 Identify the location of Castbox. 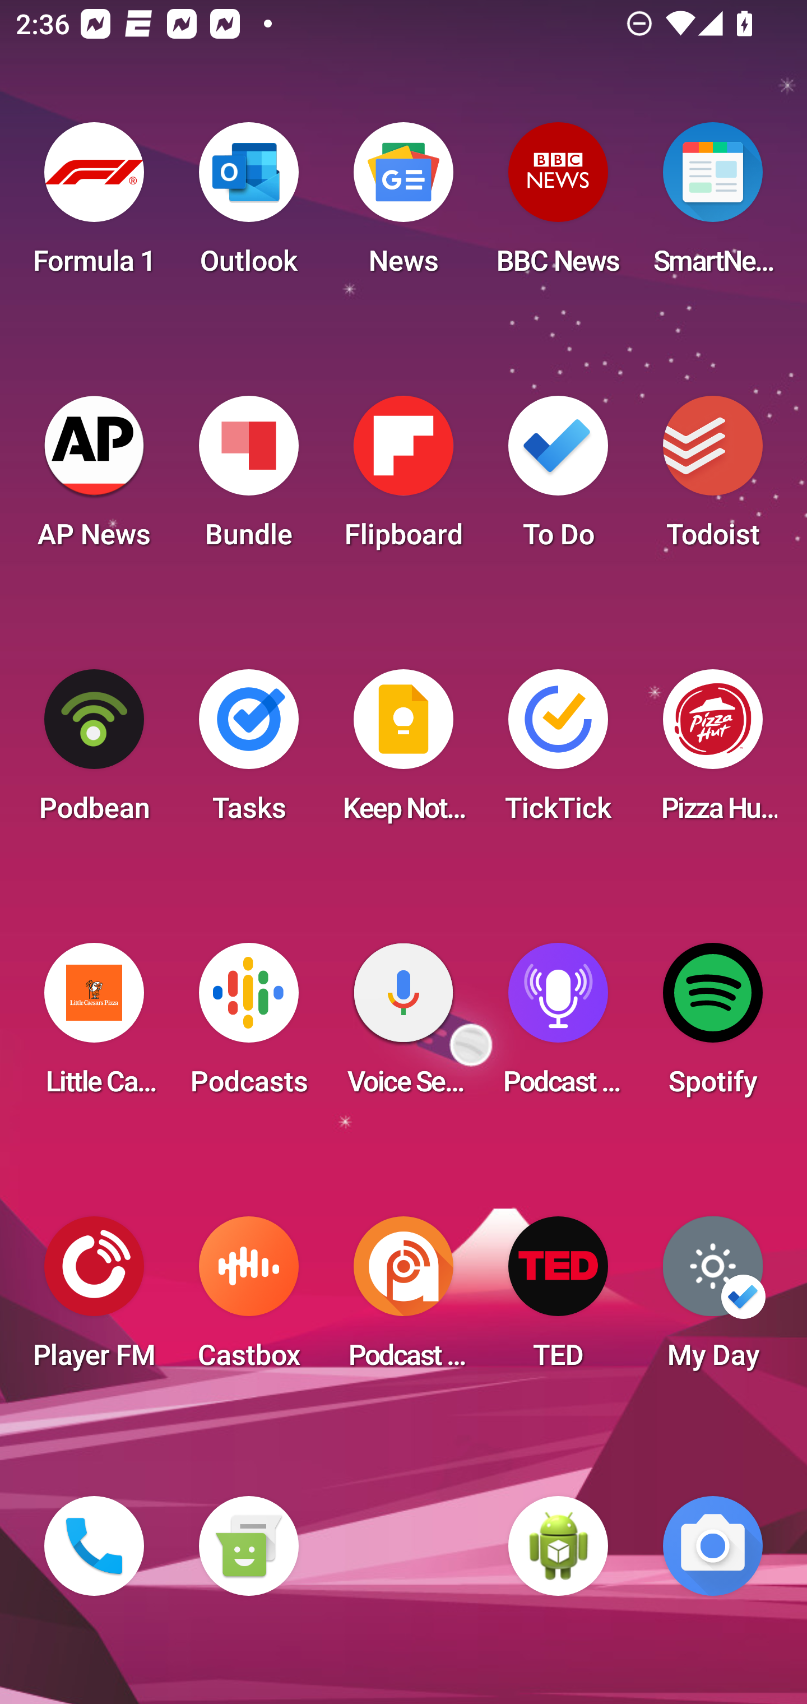
(248, 1299).